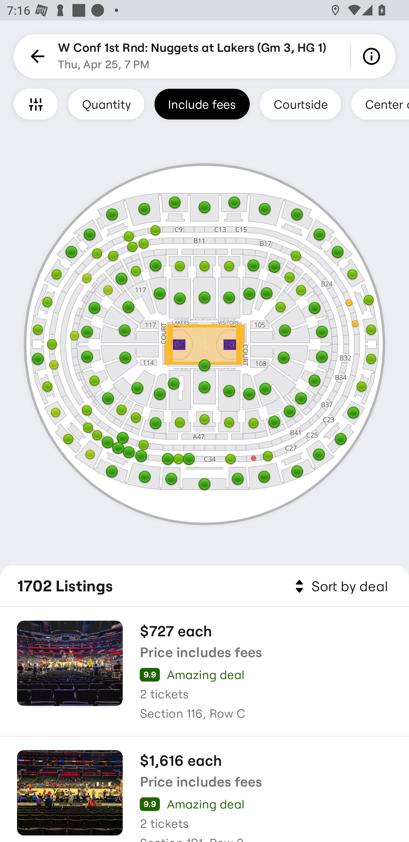  Describe the element at coordinates (36, 104) in the screenshot. I see `Filters and Accessible Seating` at that location.